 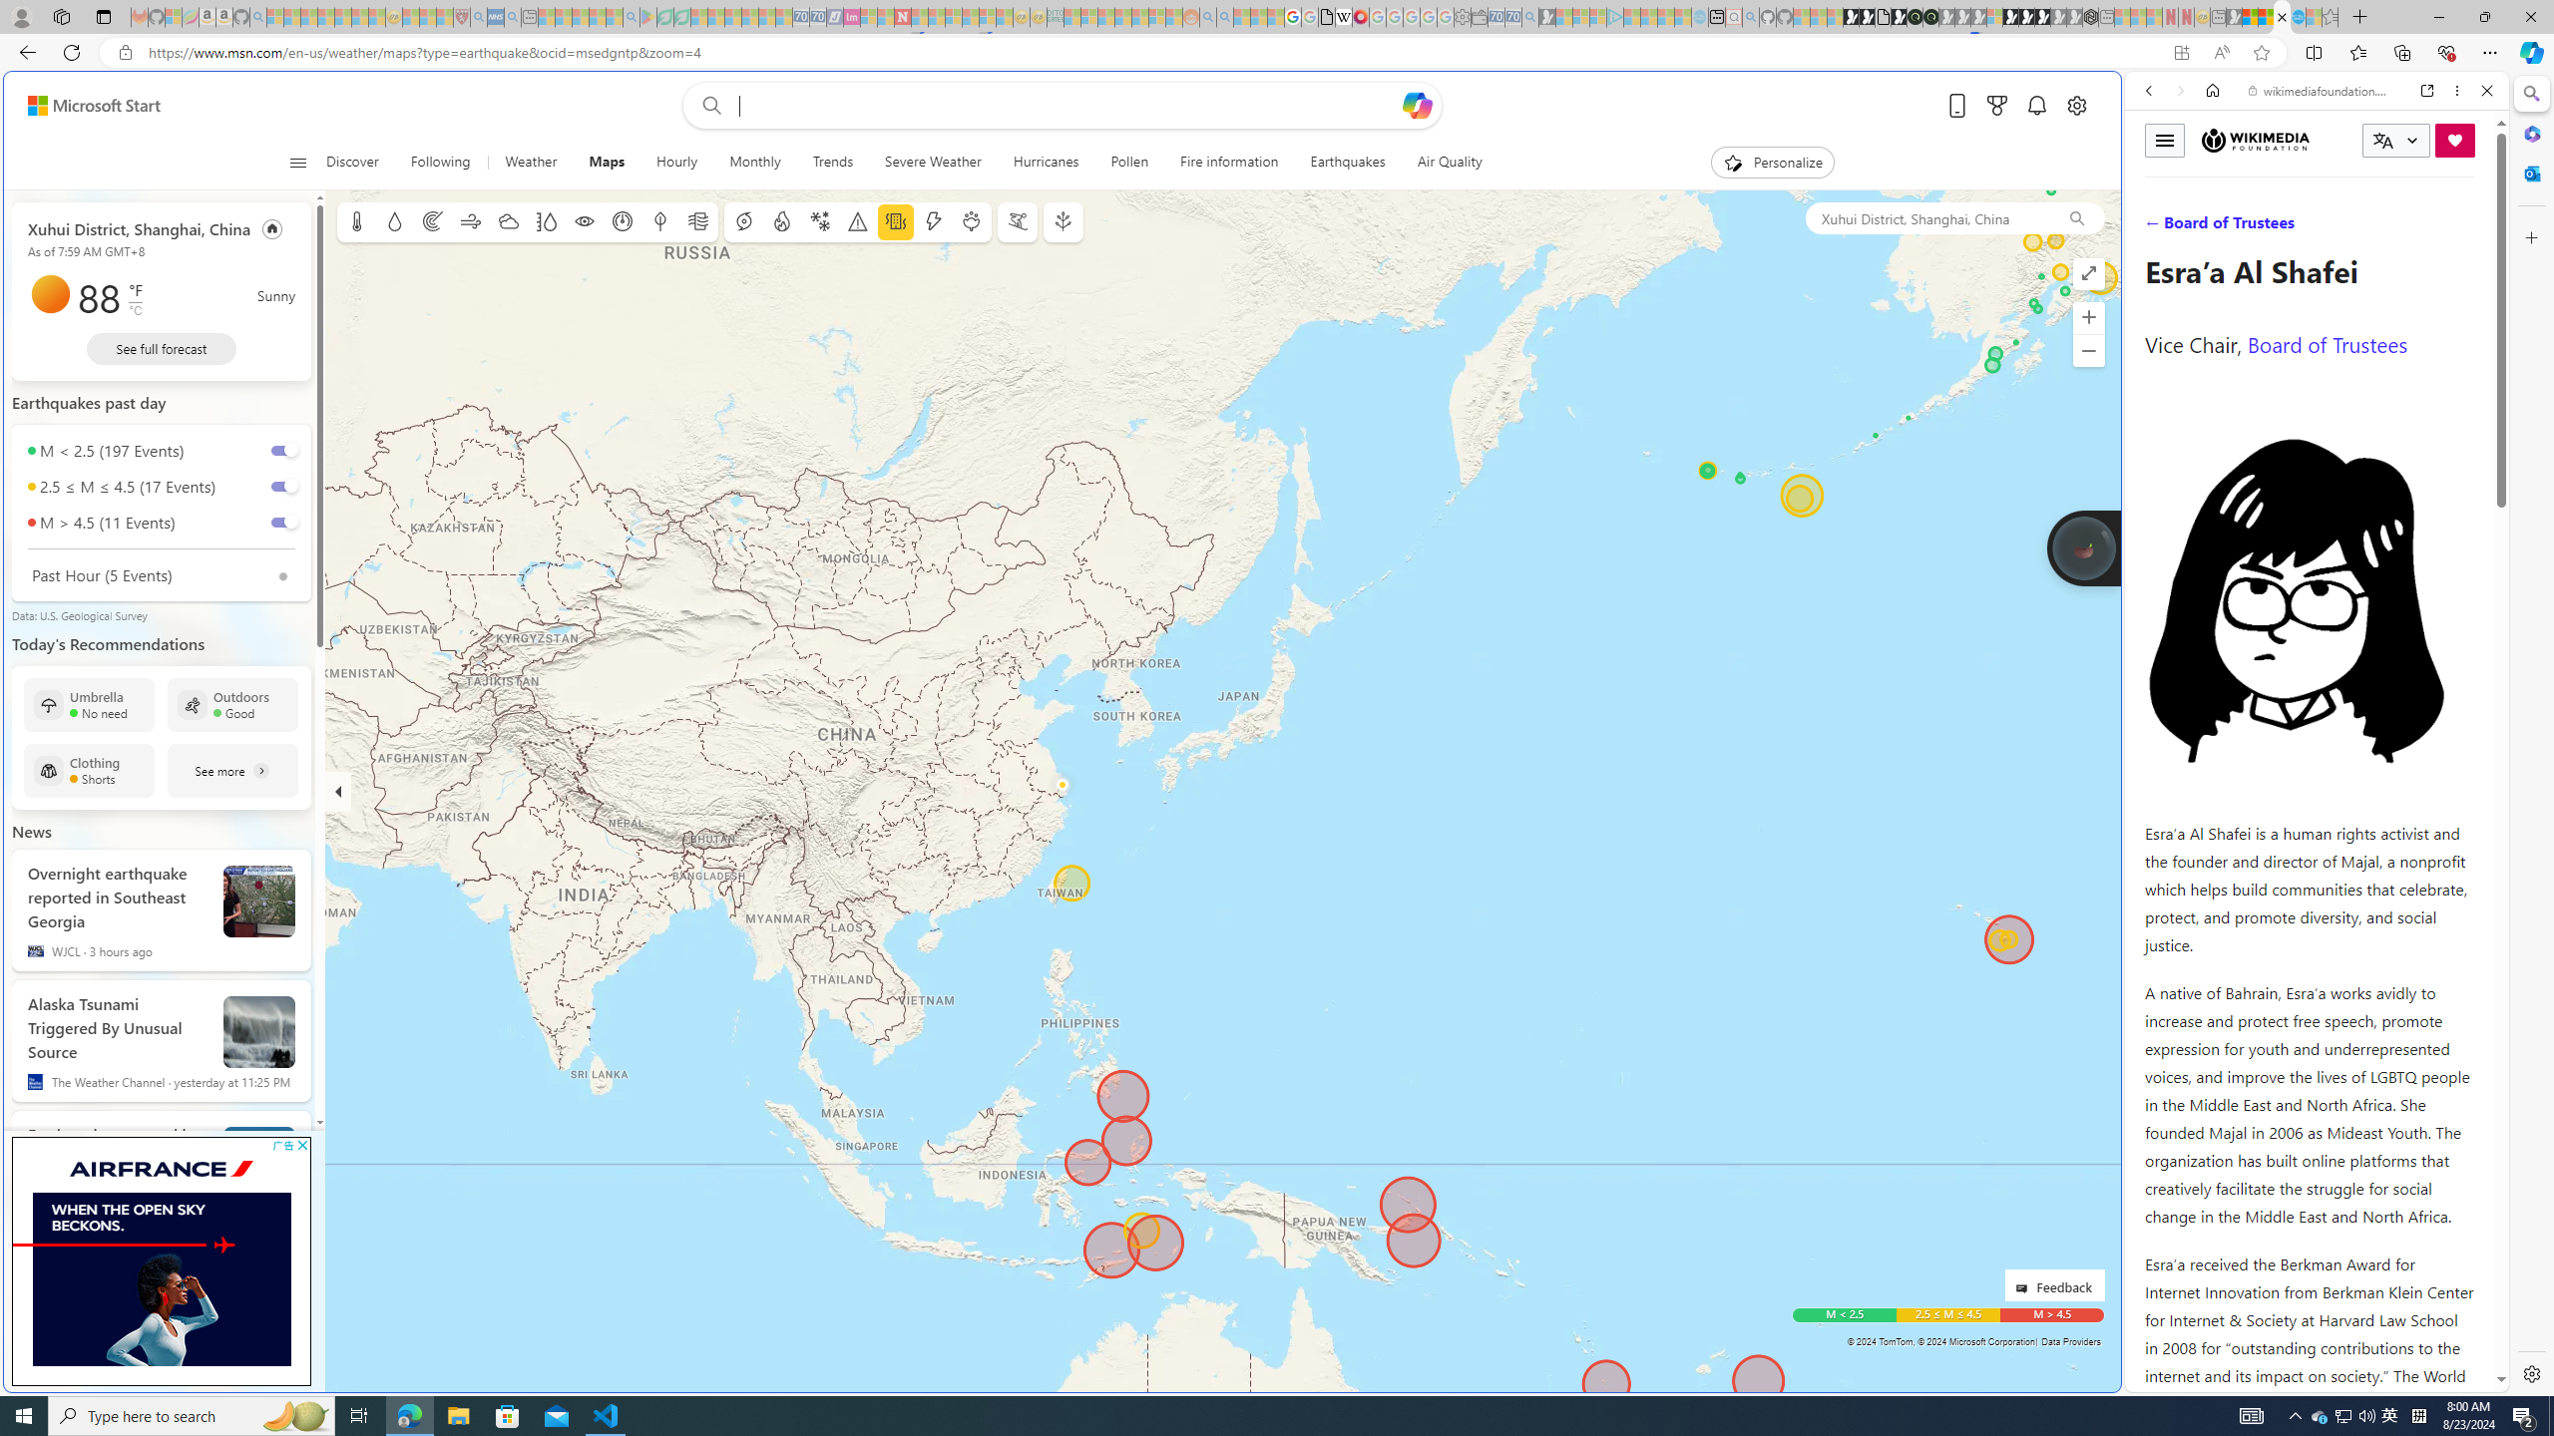 I want to click on Weather, so click(x=531, y=163).